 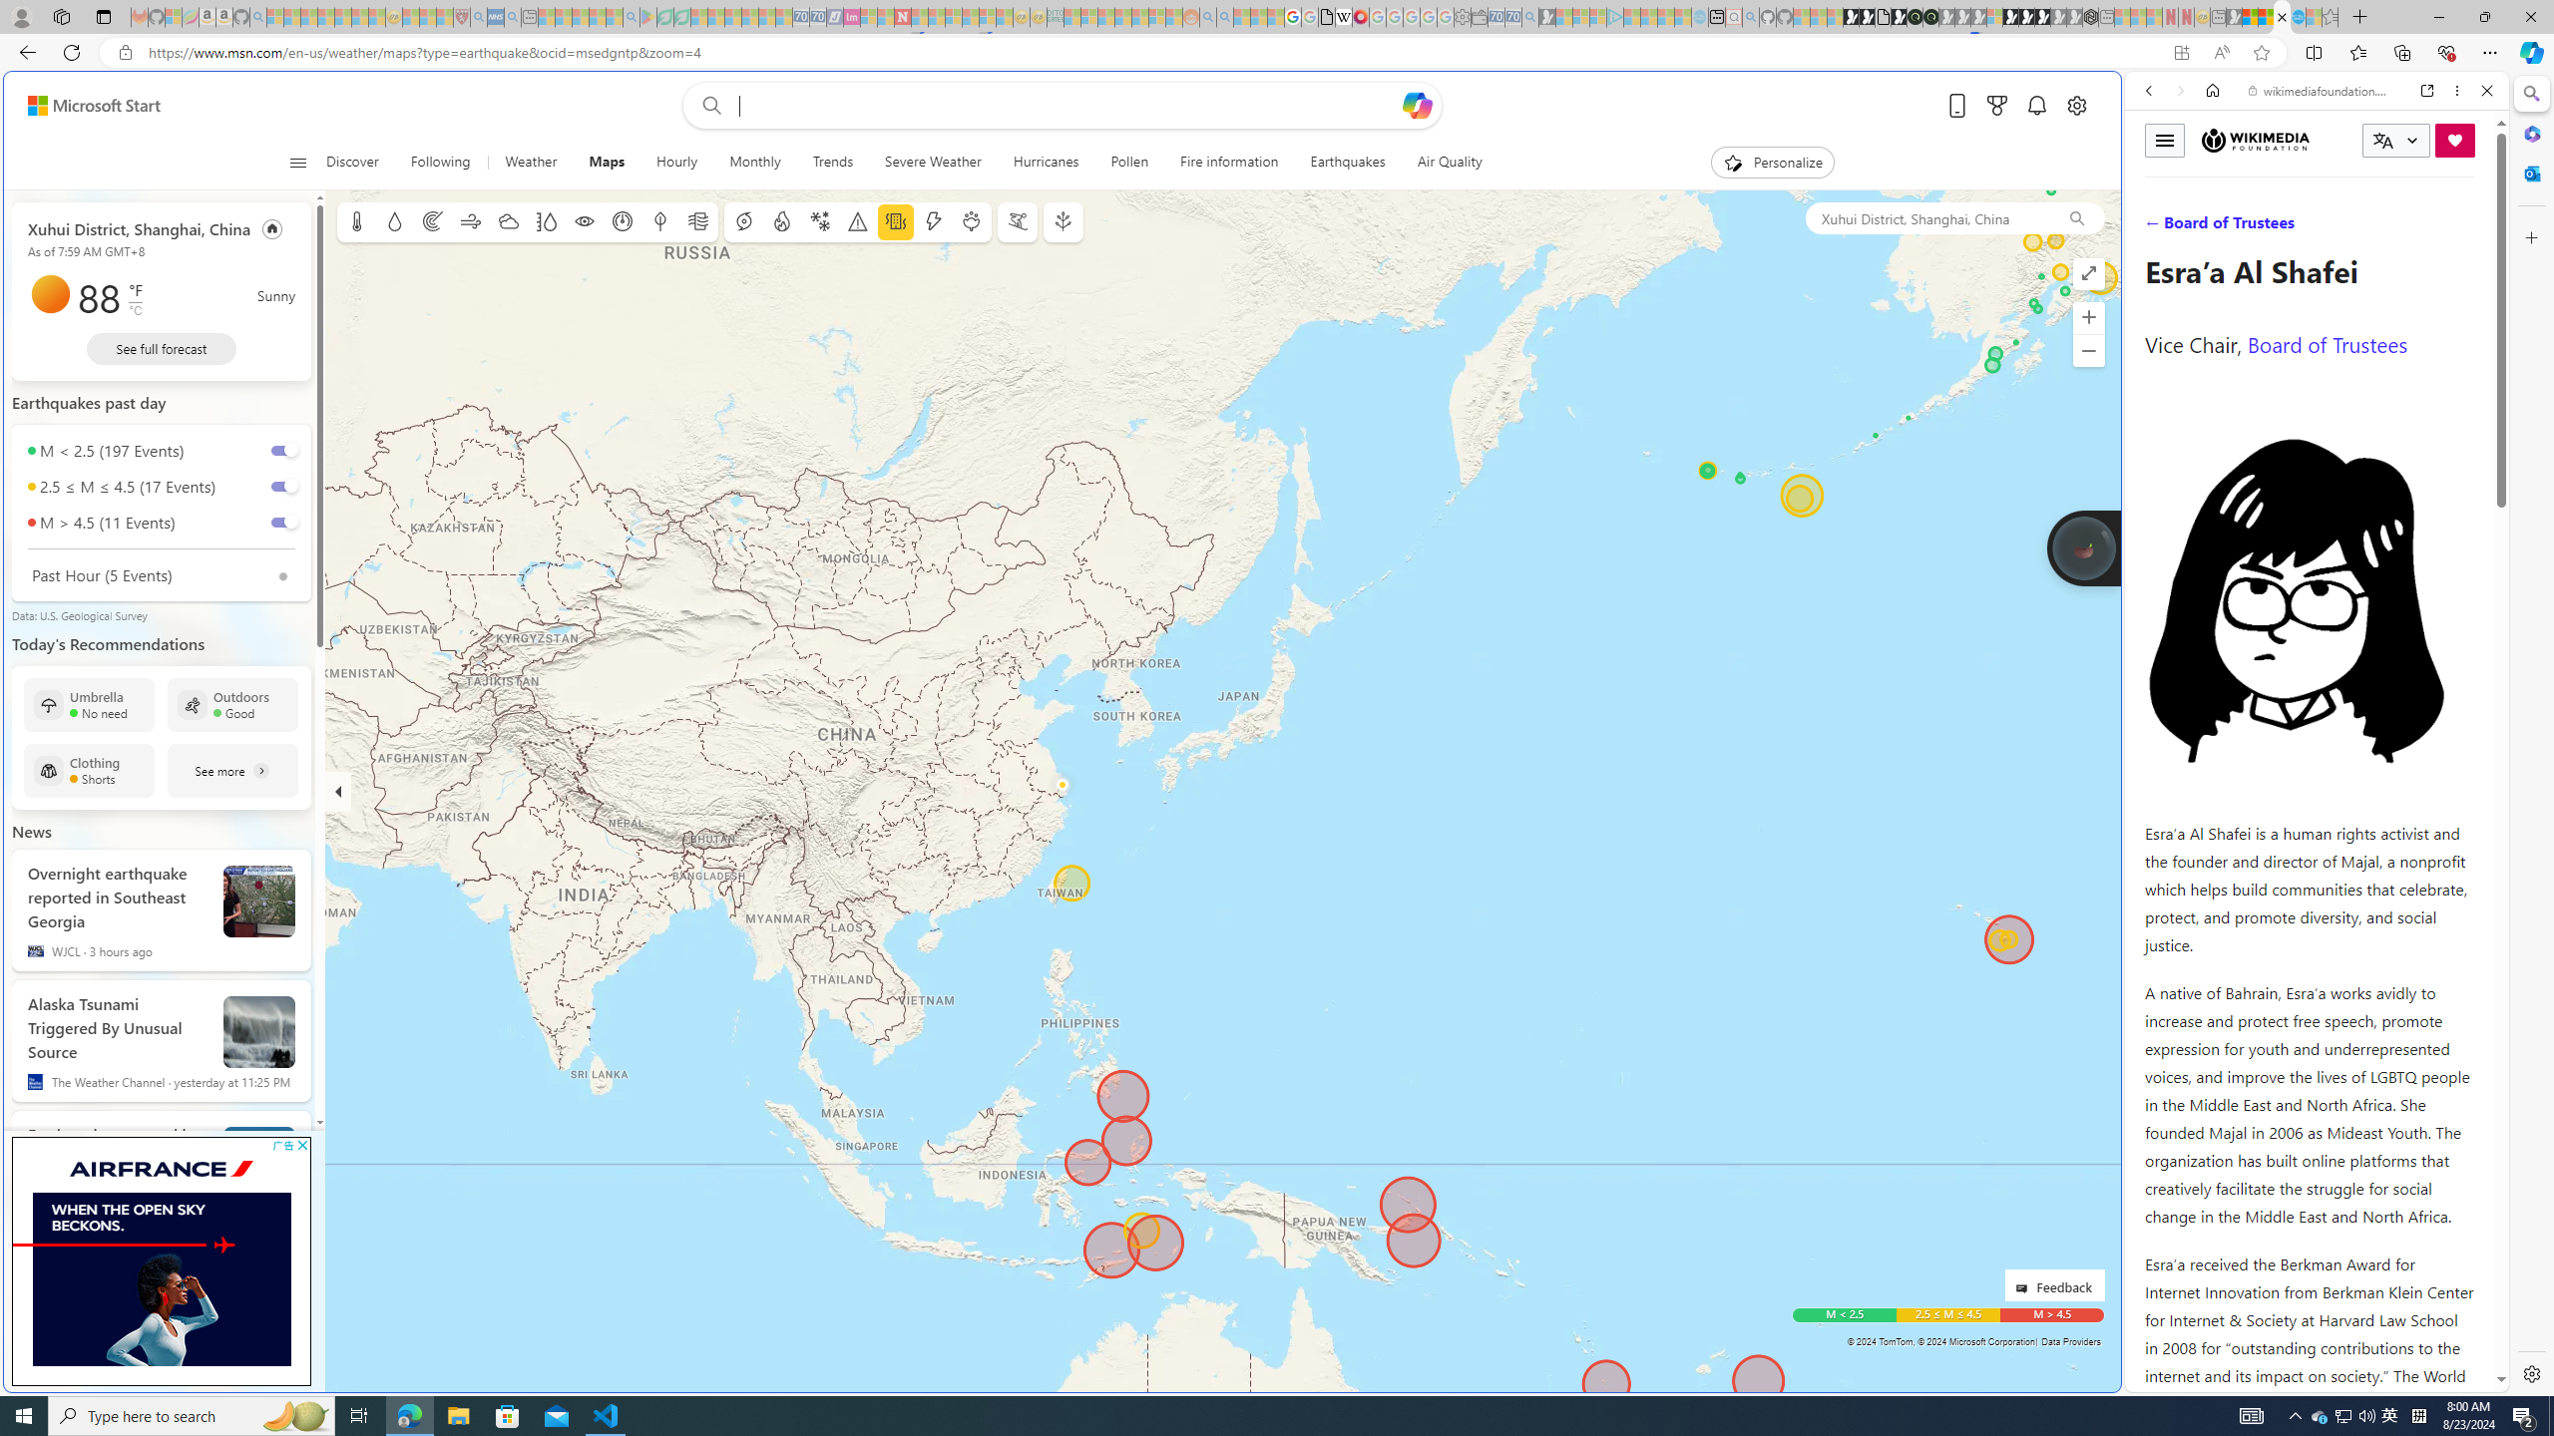 I want to click on Weather, so click(x=531, y=163).